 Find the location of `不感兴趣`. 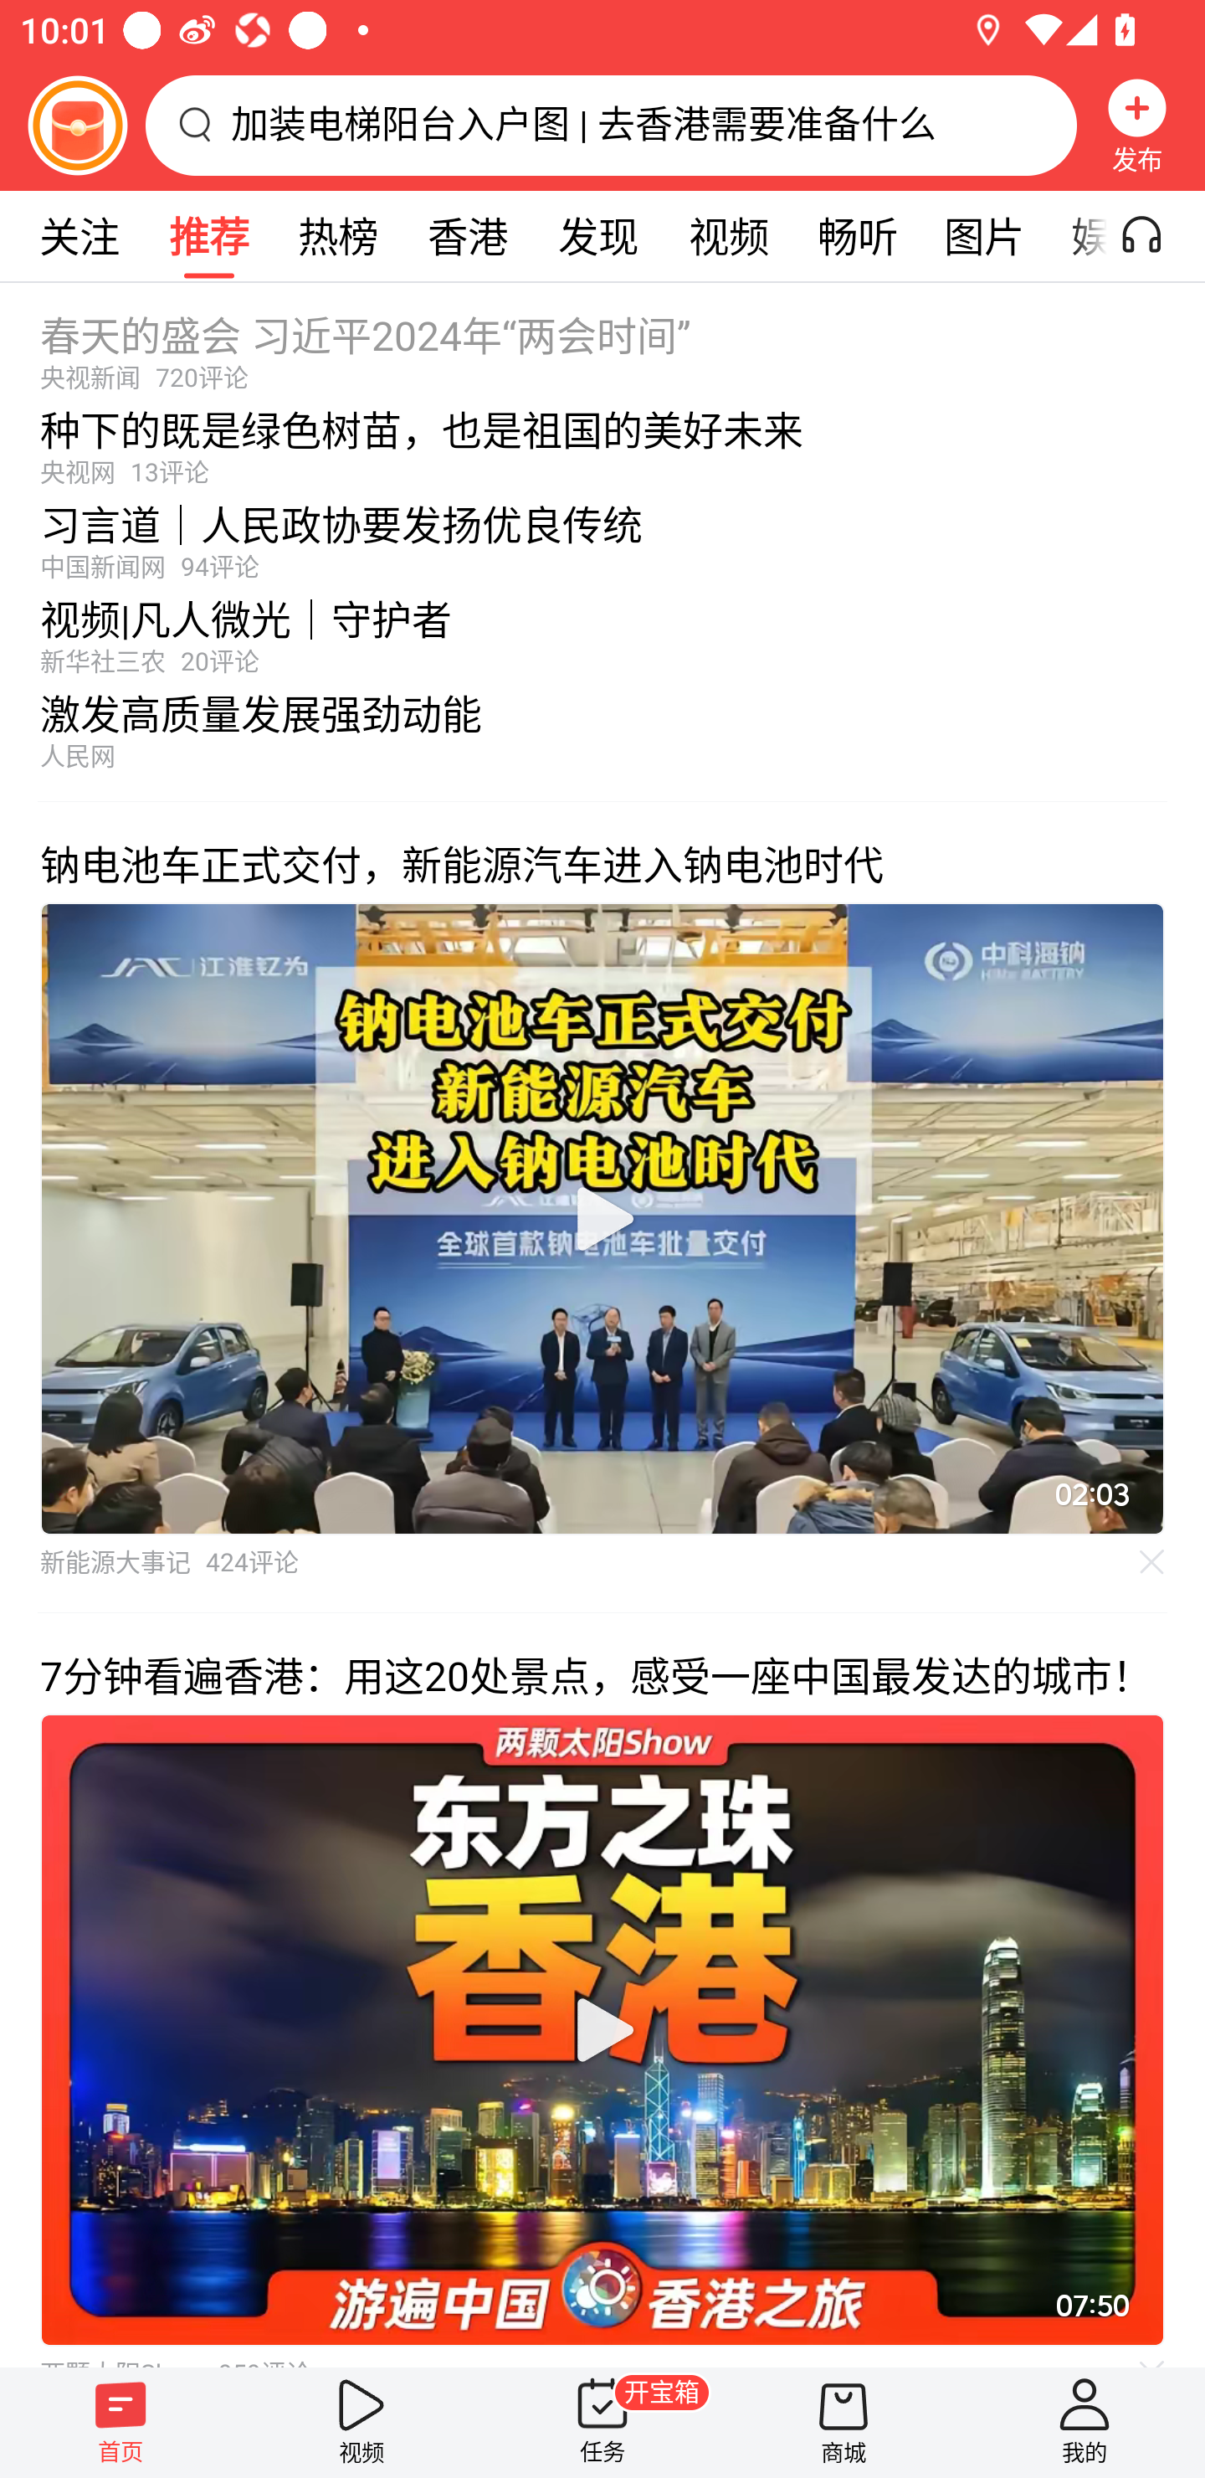

不感兴趣 is located at coordinates (1152, 1560).